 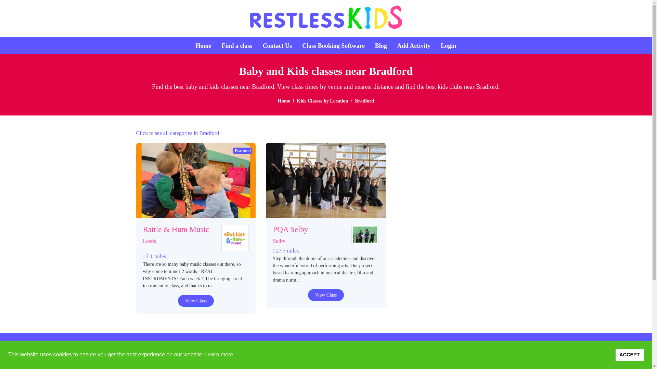 I want to click on View Class, so click(x=326, y=295).